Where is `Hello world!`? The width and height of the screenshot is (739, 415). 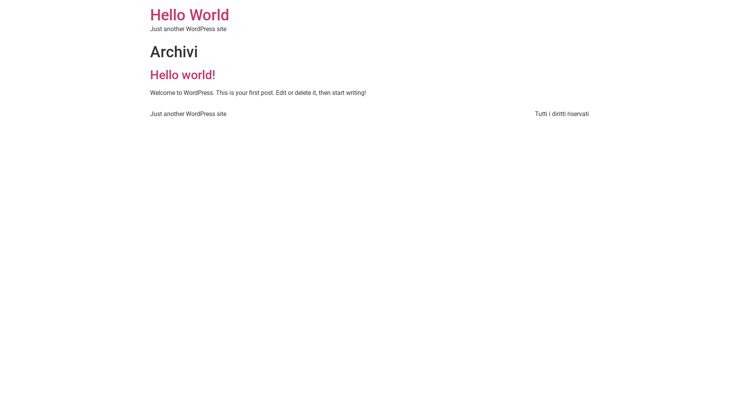 Hello world! is located at coordinates (183, 75).